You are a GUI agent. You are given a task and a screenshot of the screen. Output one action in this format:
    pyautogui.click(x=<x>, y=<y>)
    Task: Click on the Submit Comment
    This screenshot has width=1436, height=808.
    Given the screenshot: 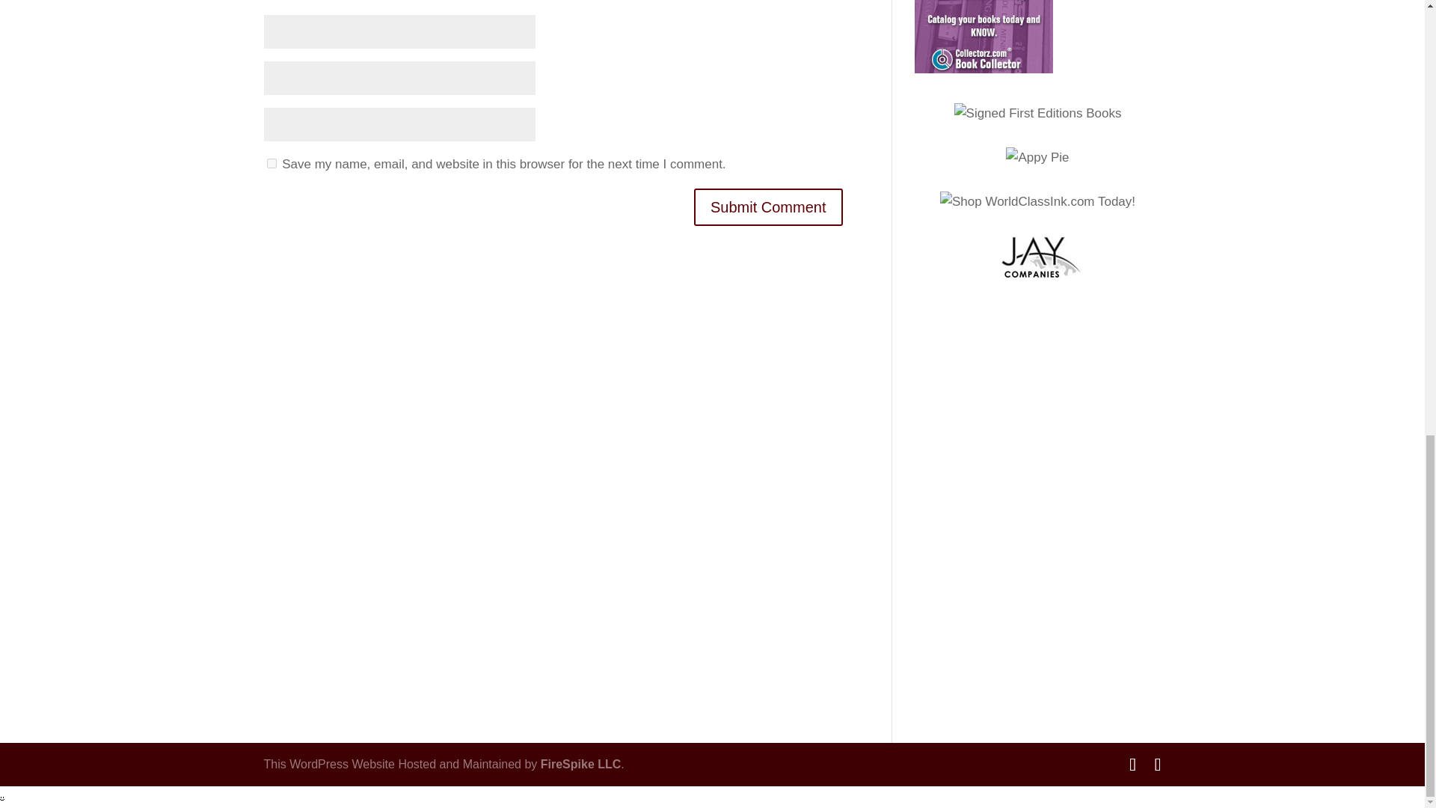 What is the action you would take?
    pyautogui.click(x=768, y=206)
    